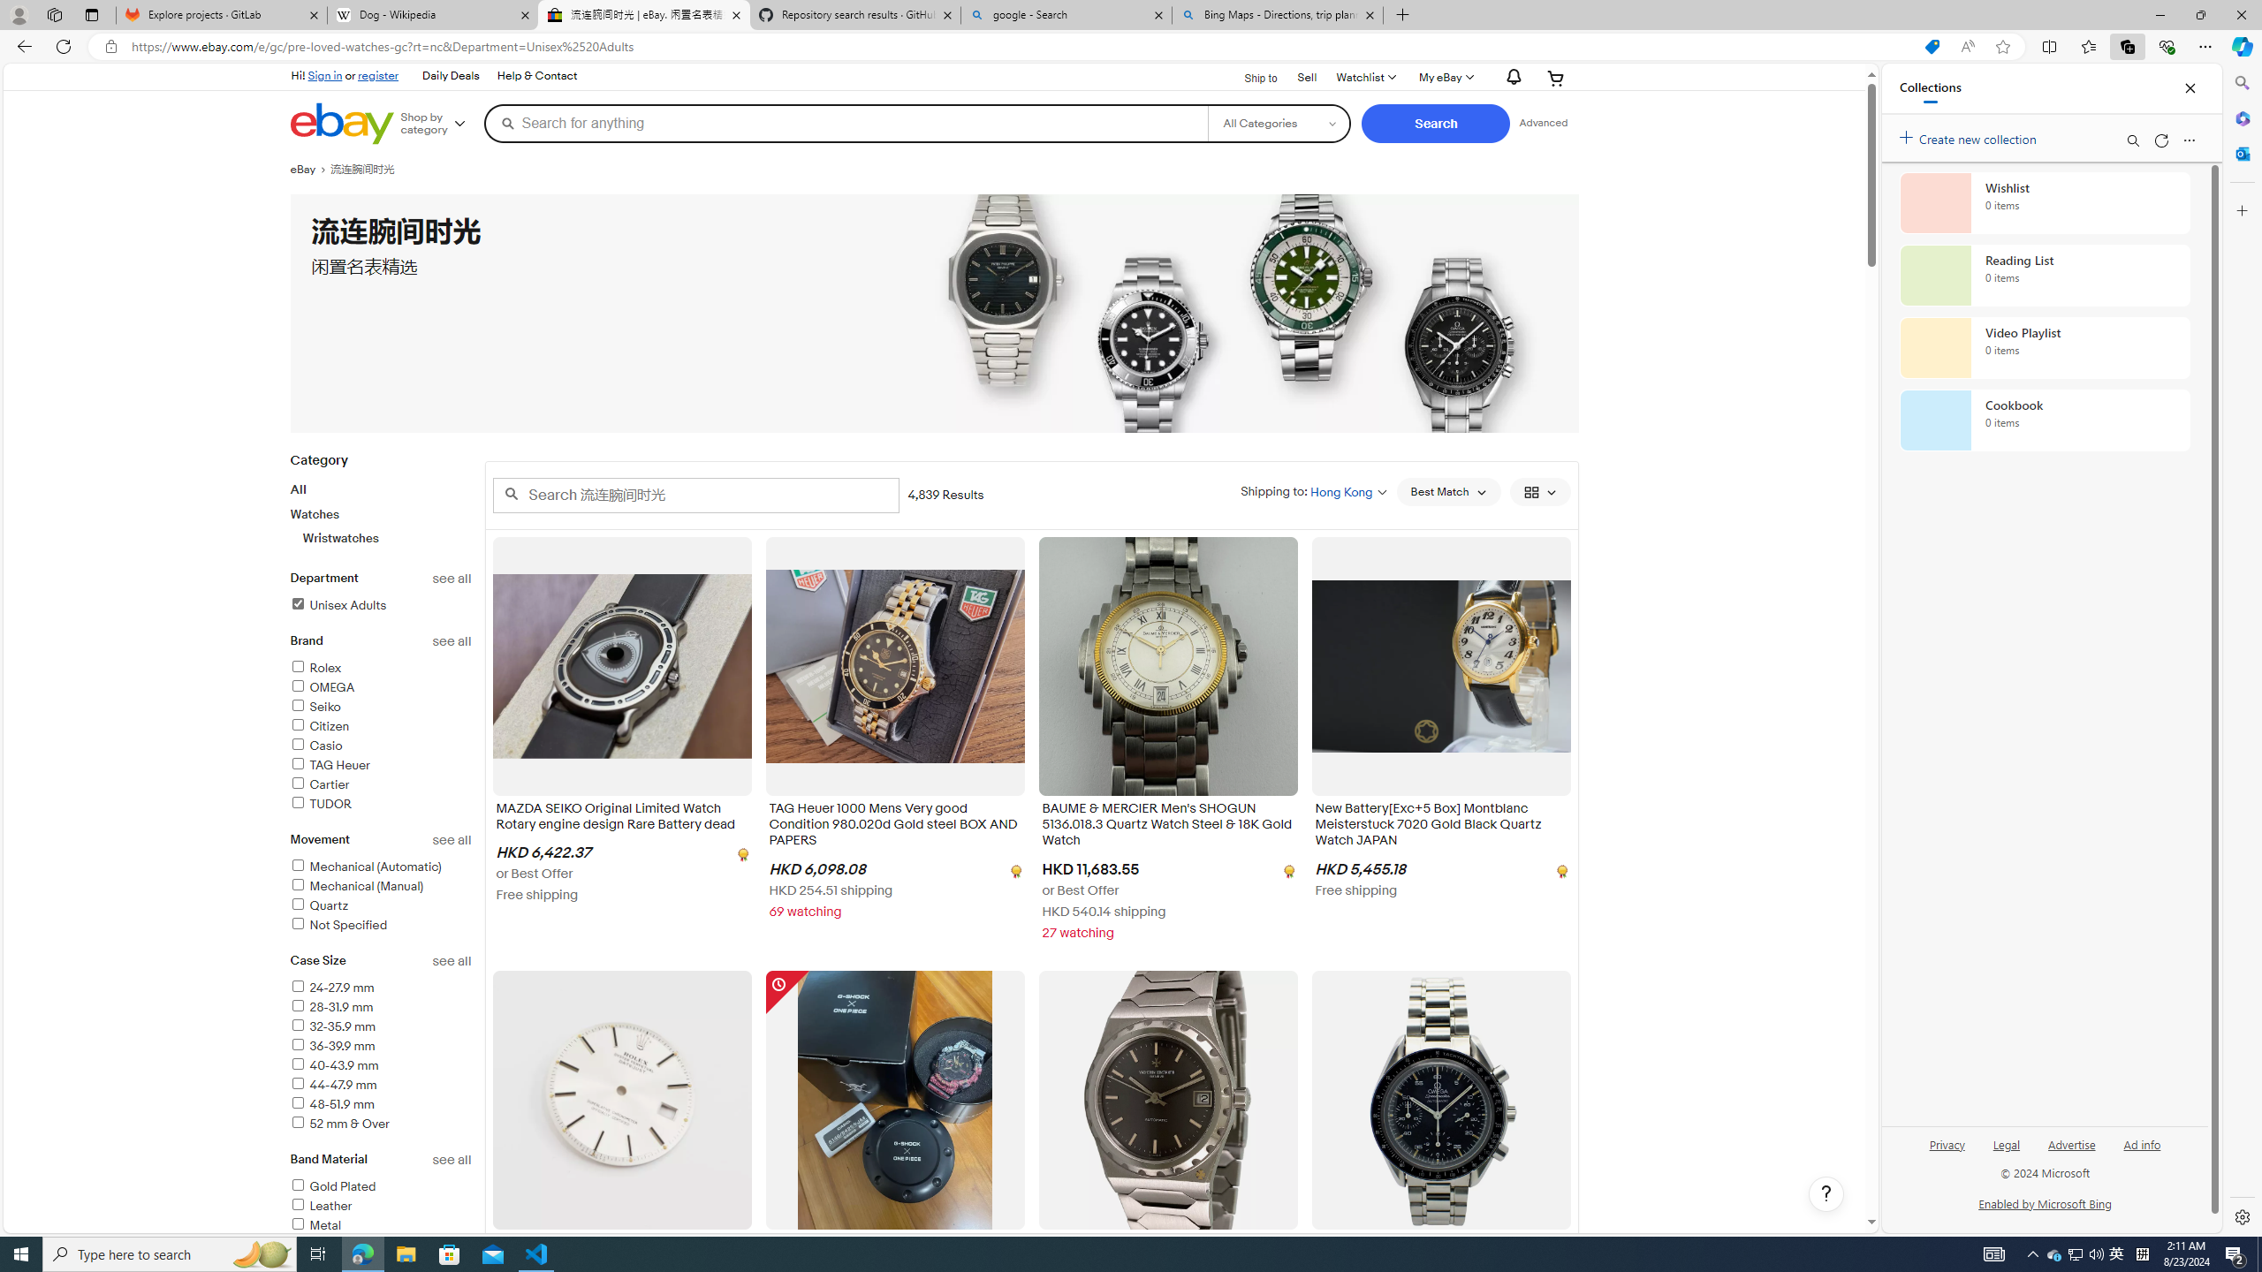 This screenshot has width=2262, height=1272. Describe the element at coordinates (341, 124) in the screenshot. I see `eBay Home` at that location.